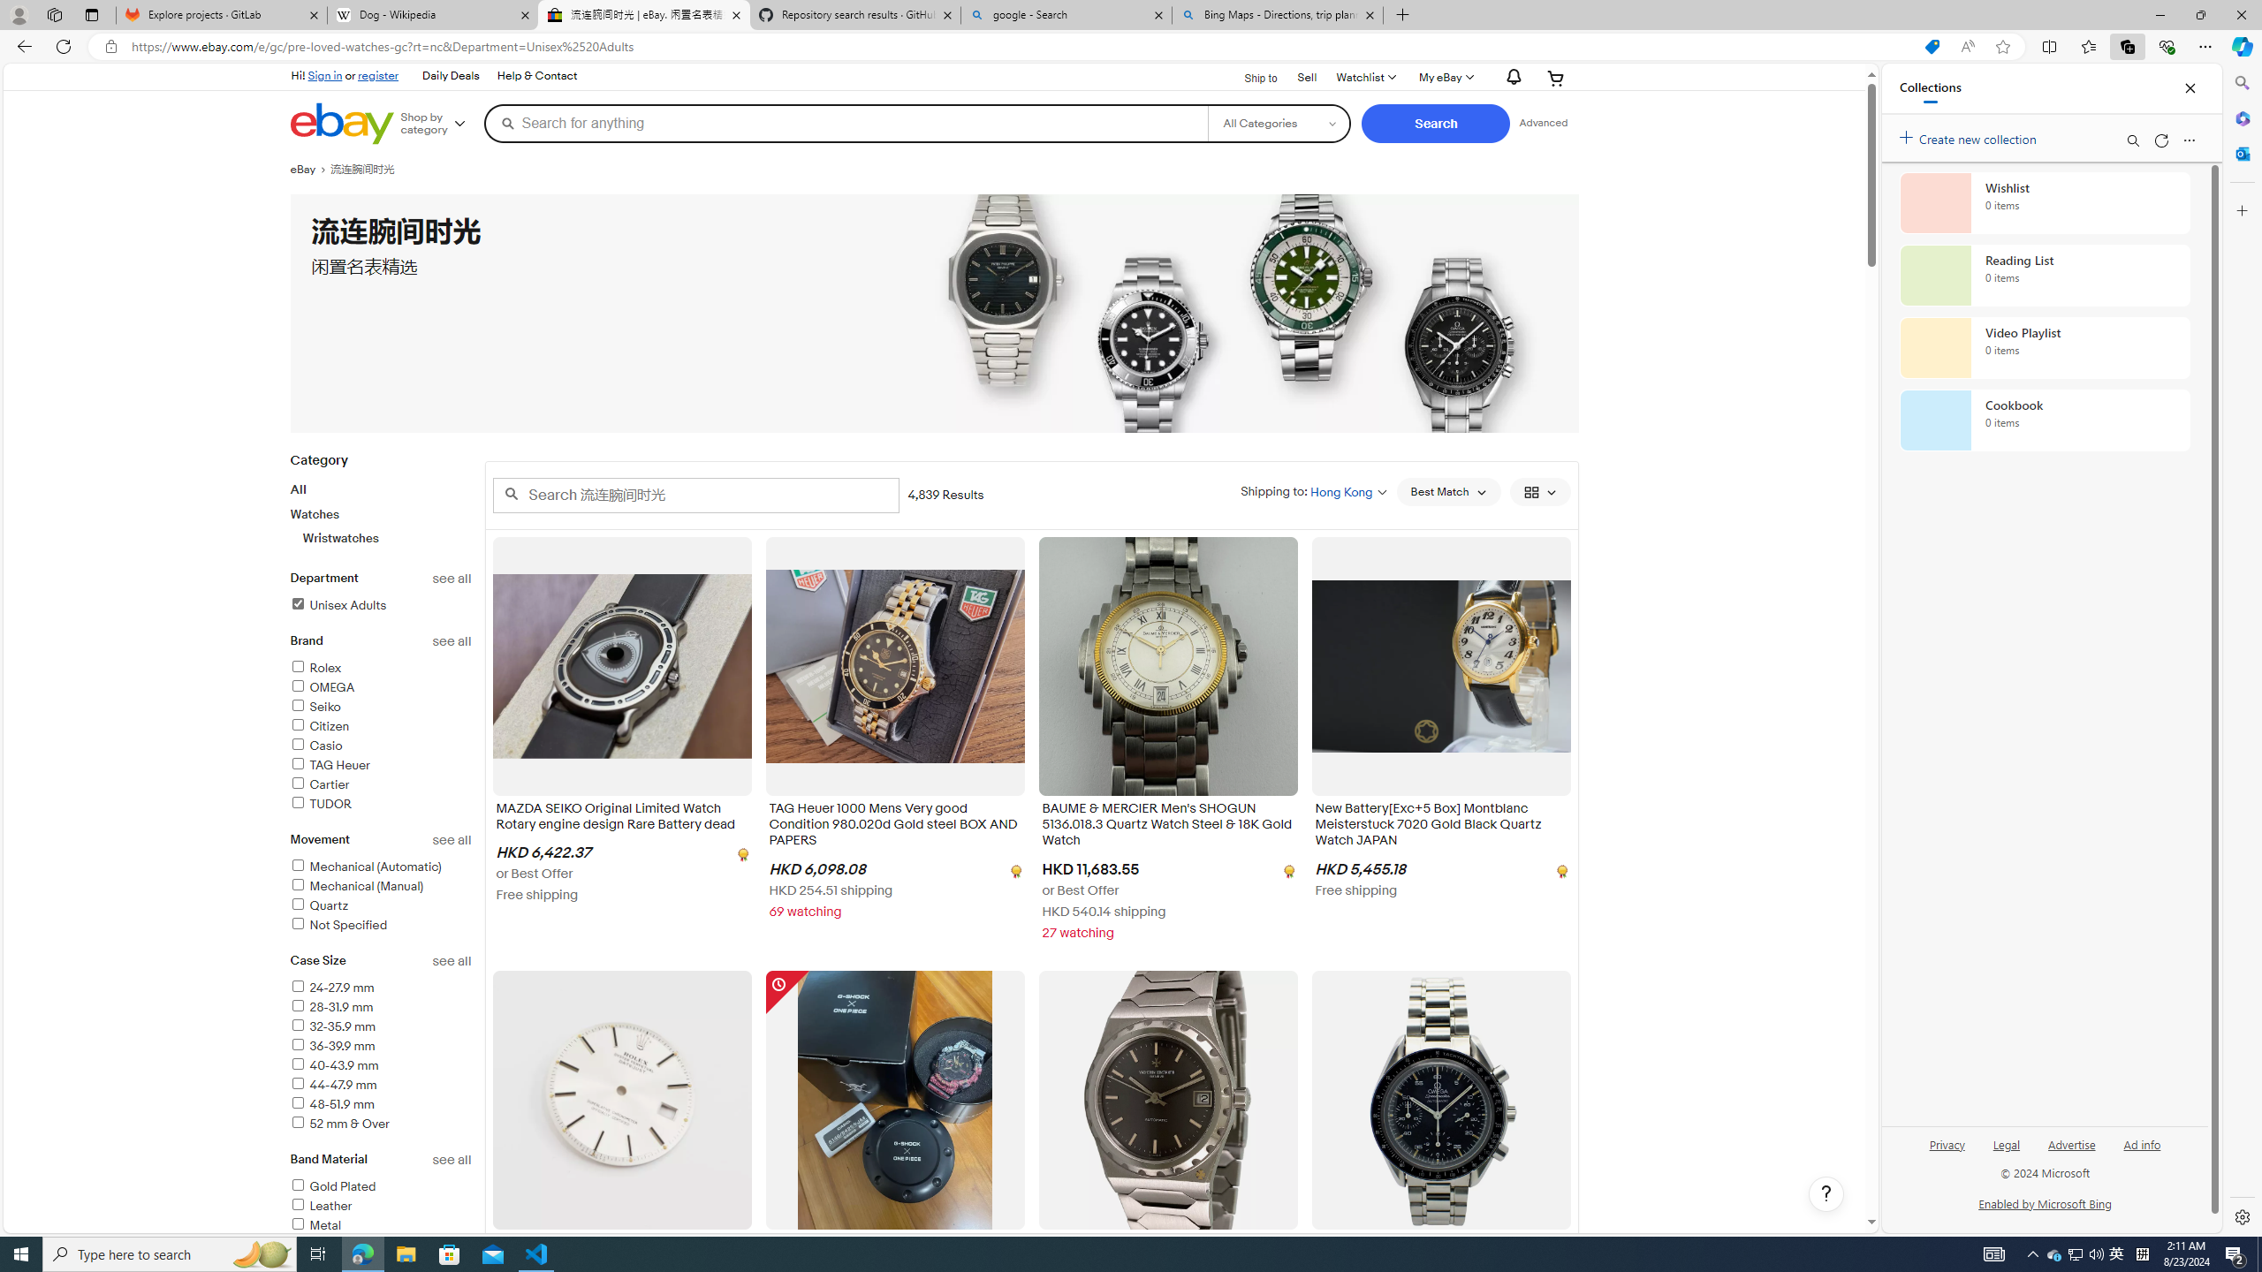 This screenshot has width=2262, height=1272. Describe the element at coordinates (341, 124) in the screenshot. I see `eBay Home` at that location.